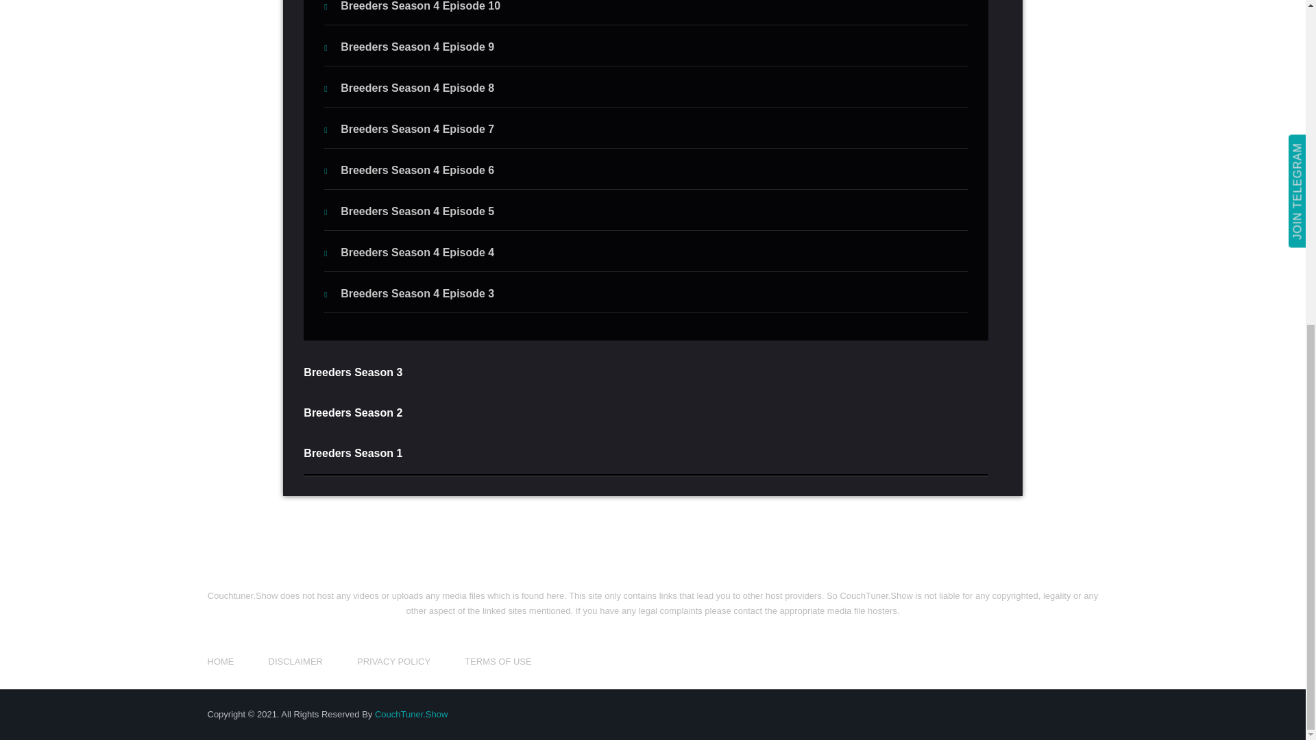  Describe the element at coordinates (353, 371) in the screenshot. I see `Breeders Season 3` at that location.